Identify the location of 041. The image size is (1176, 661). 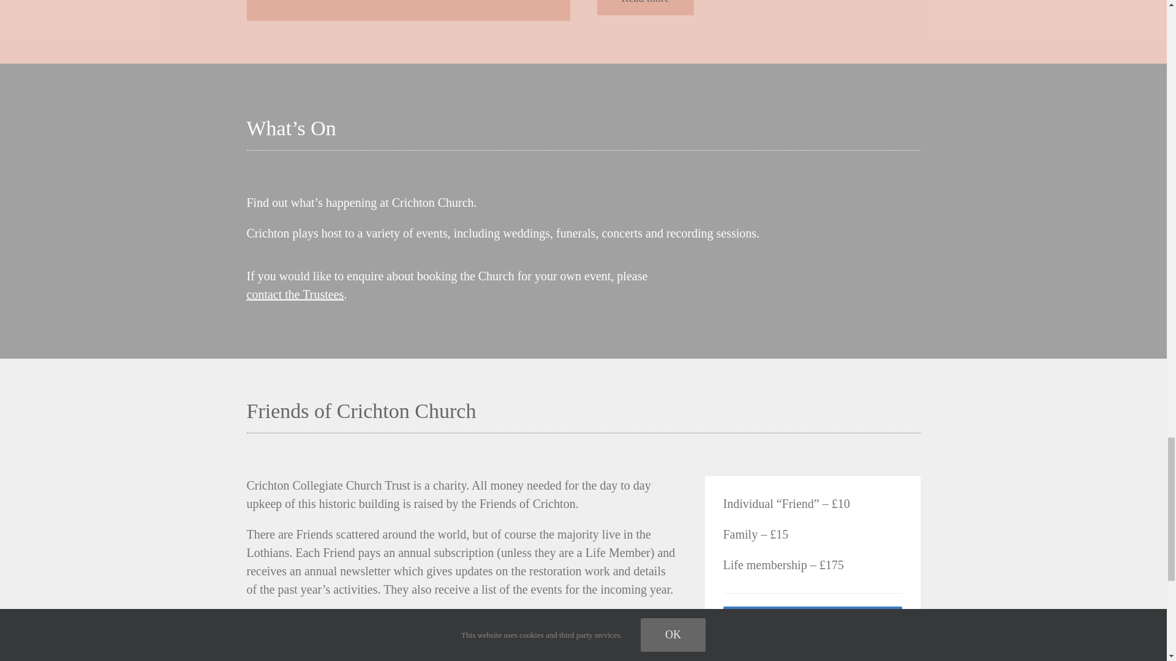
(408, 10).